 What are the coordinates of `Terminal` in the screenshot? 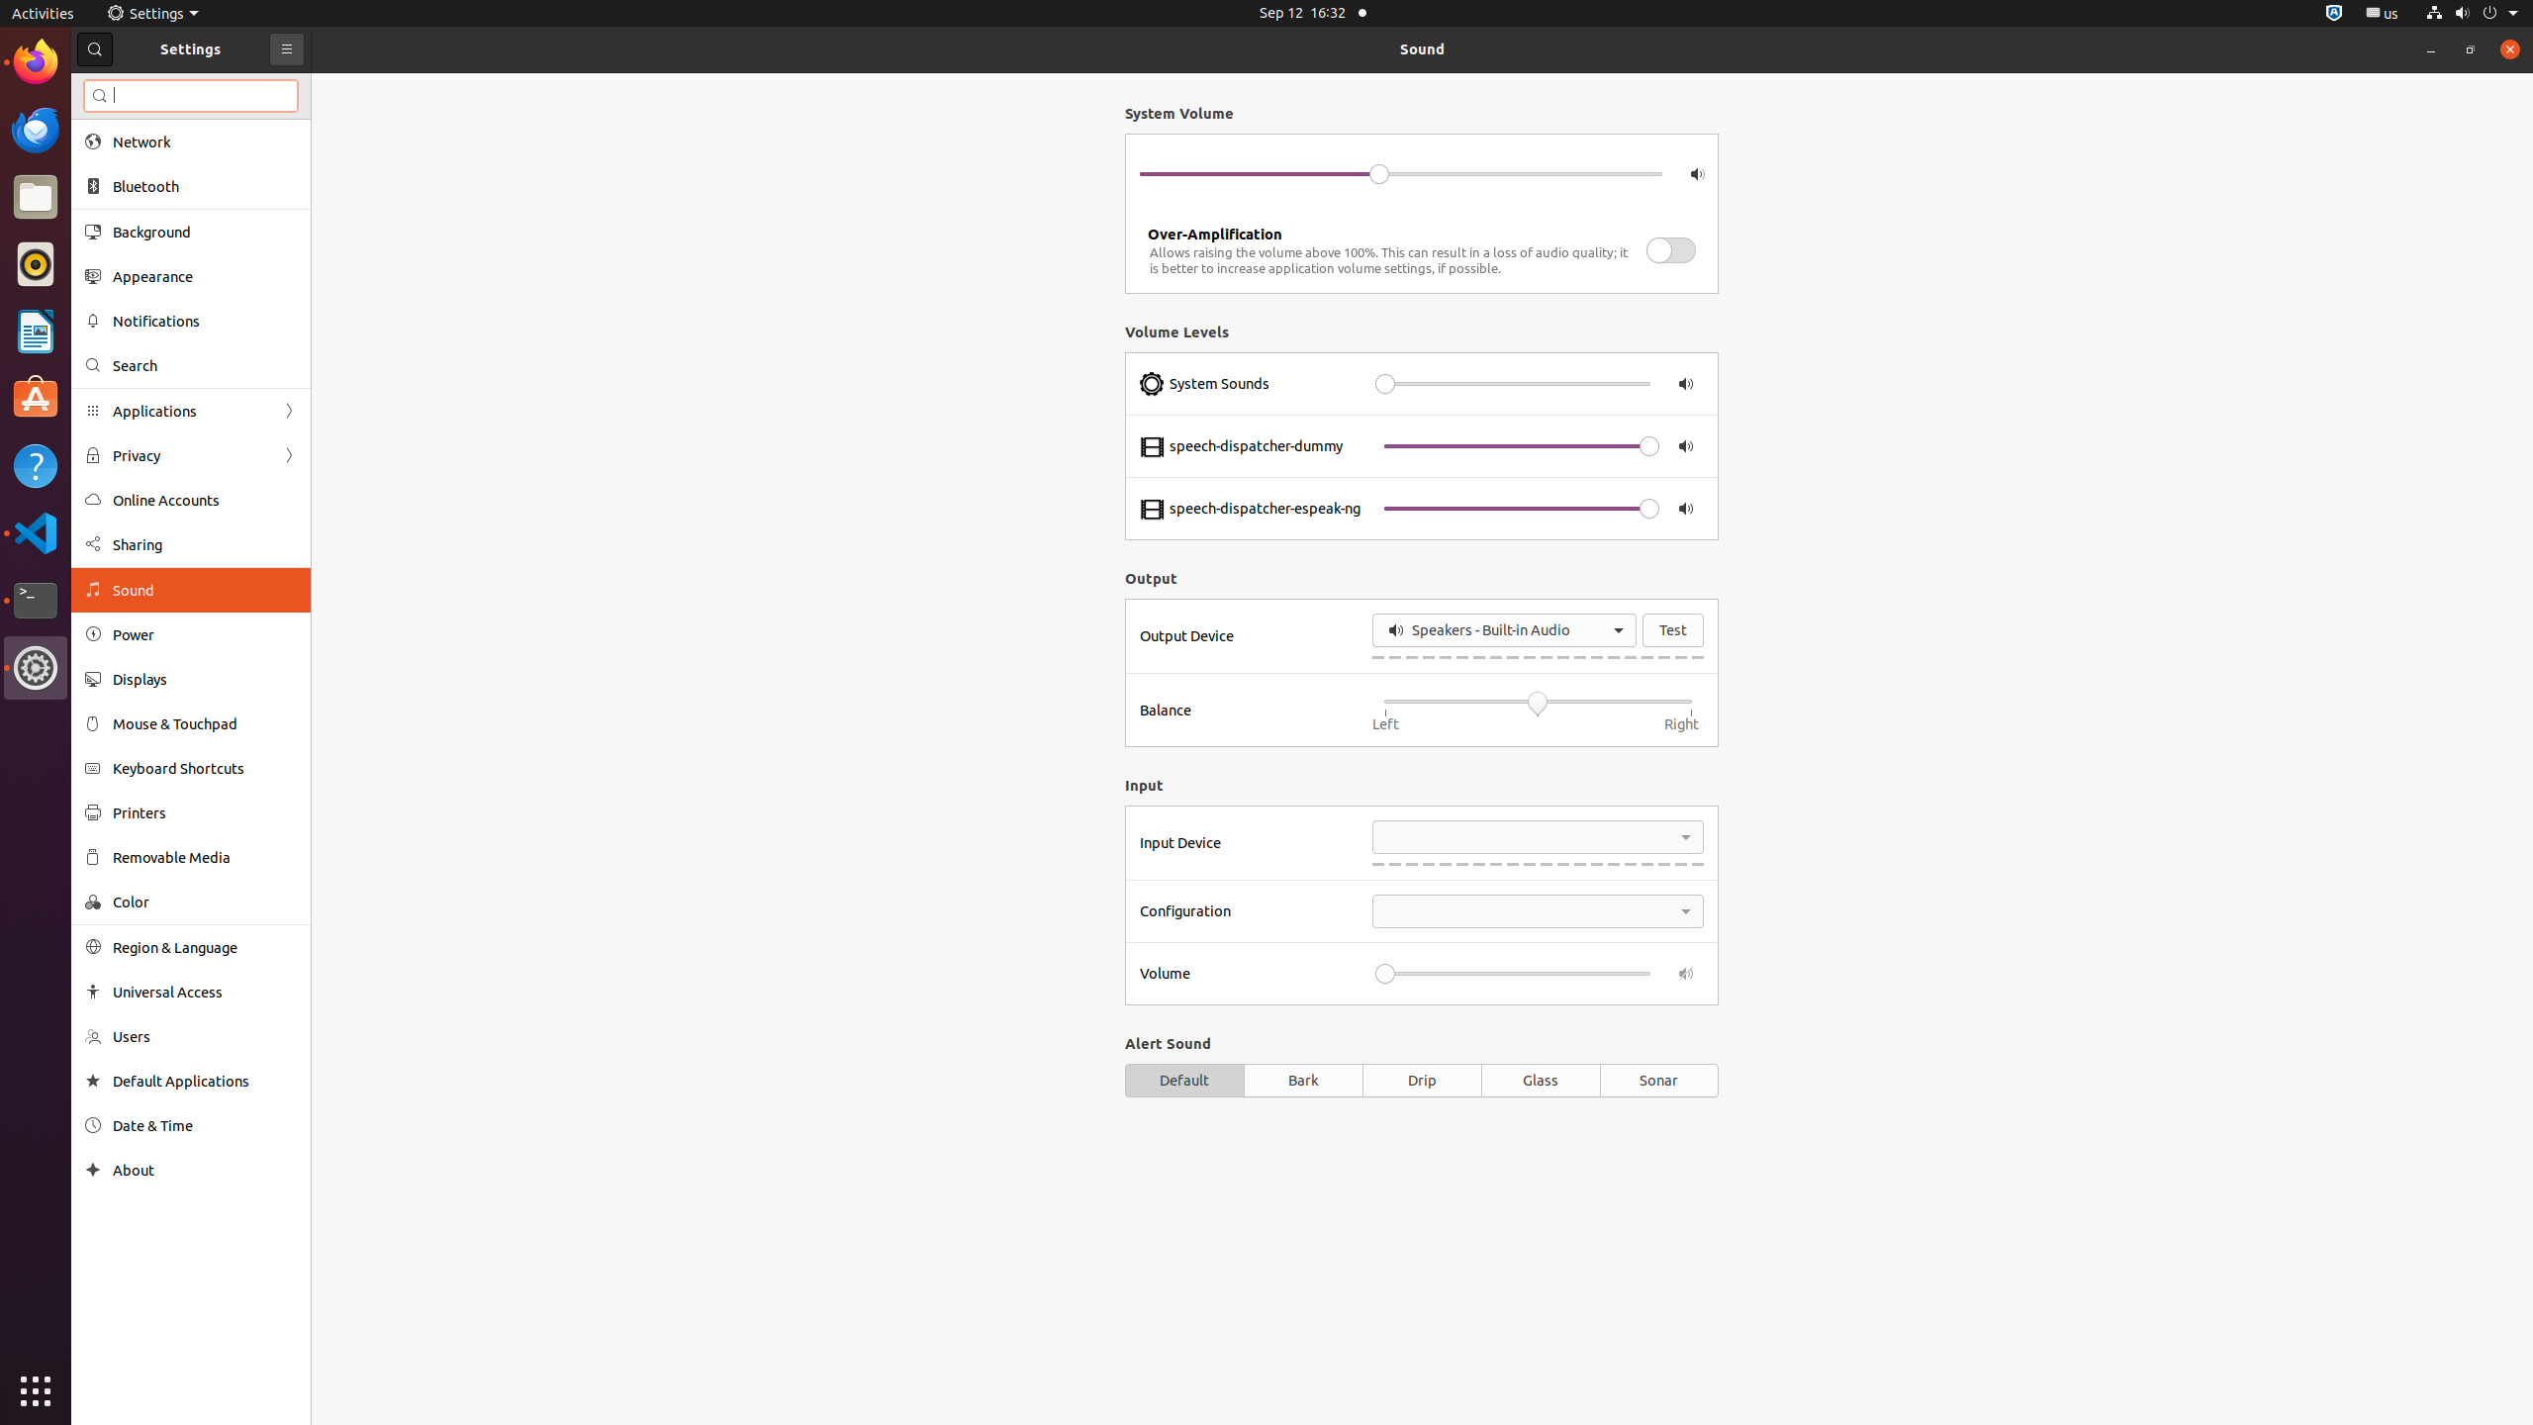 It's located at (36, 601).